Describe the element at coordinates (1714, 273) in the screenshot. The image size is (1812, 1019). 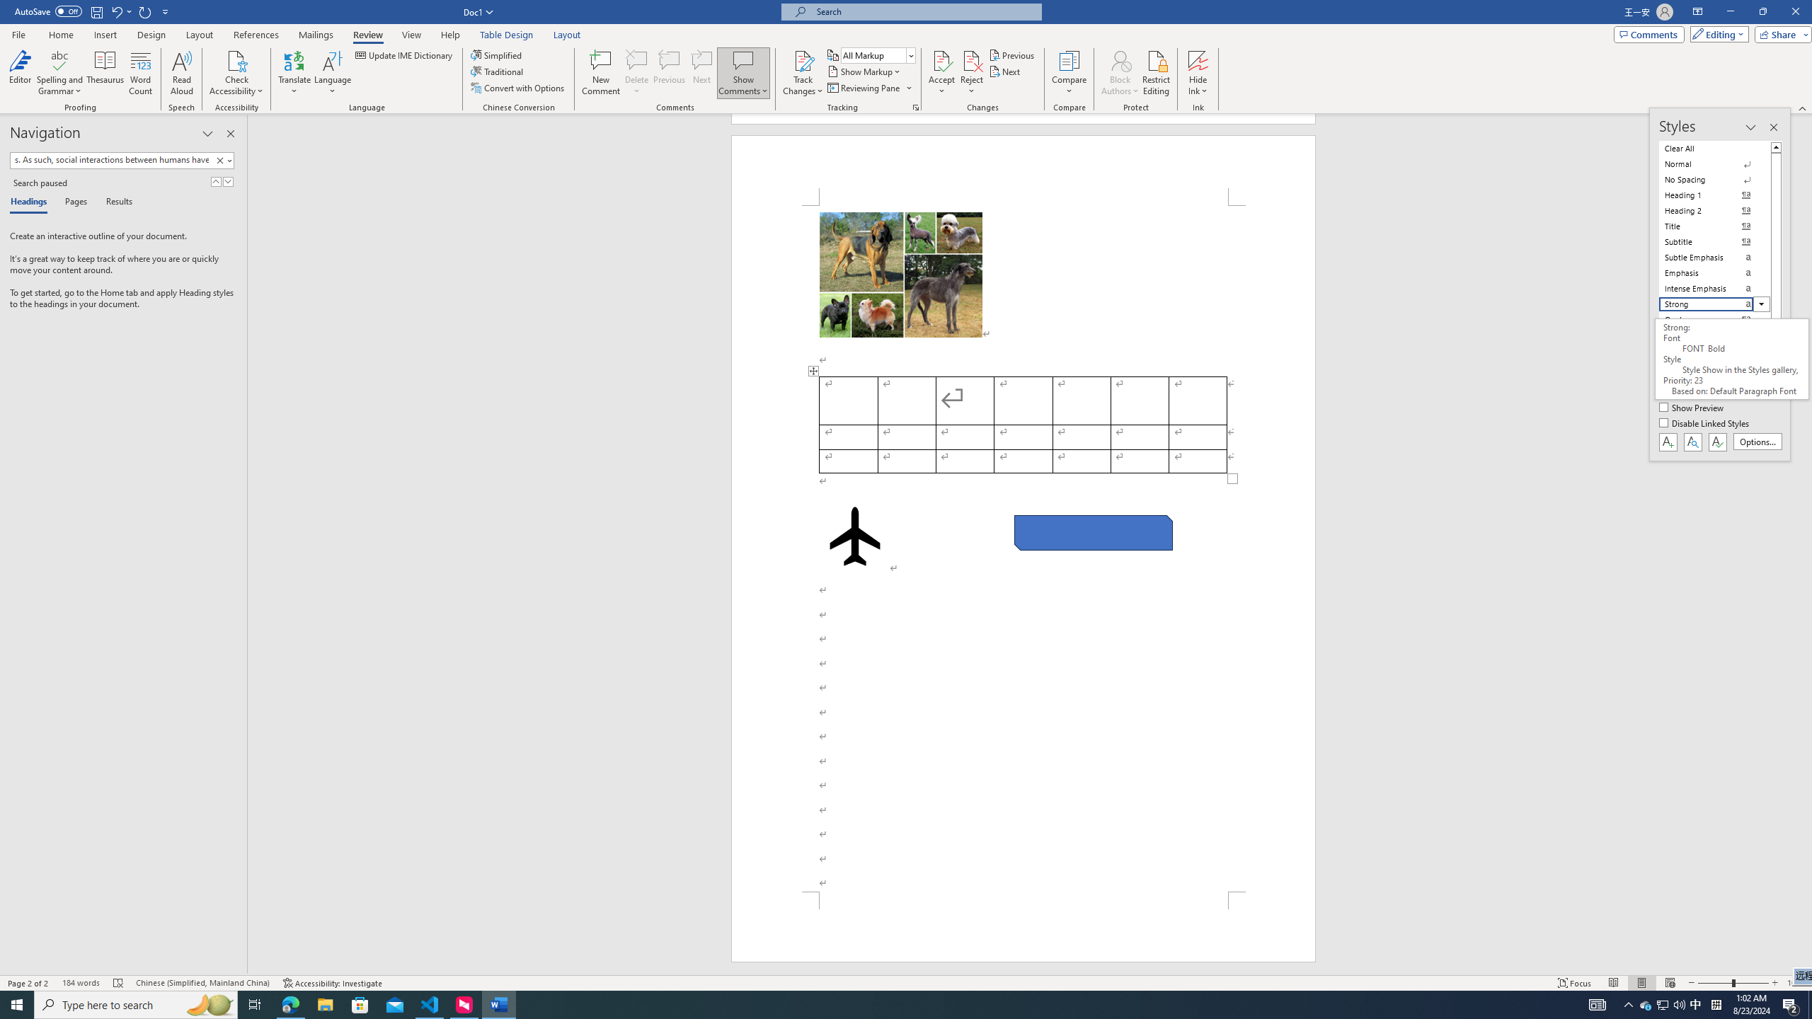
I see `Emphasis` at that location.